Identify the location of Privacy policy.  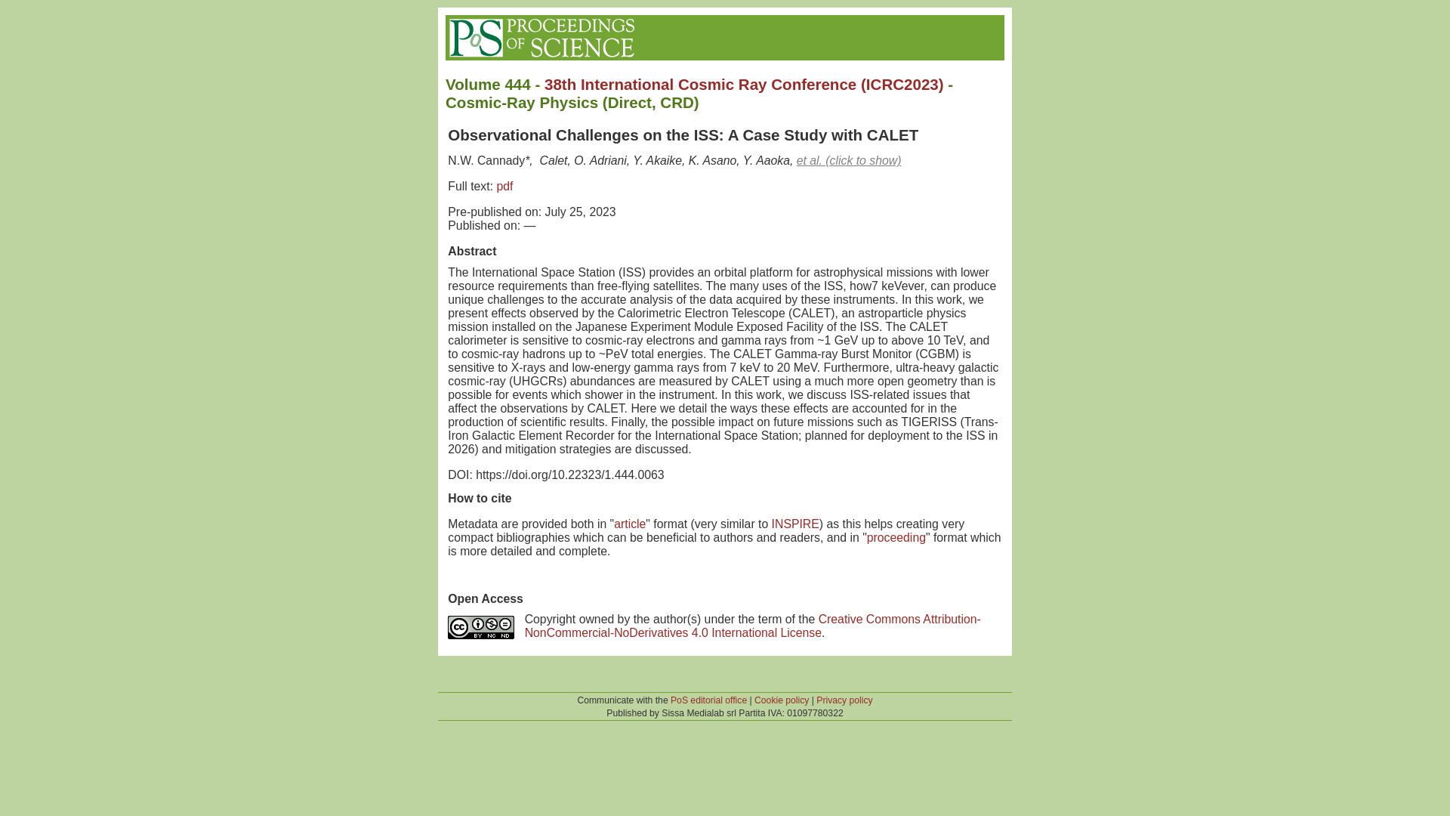
(844, 700).